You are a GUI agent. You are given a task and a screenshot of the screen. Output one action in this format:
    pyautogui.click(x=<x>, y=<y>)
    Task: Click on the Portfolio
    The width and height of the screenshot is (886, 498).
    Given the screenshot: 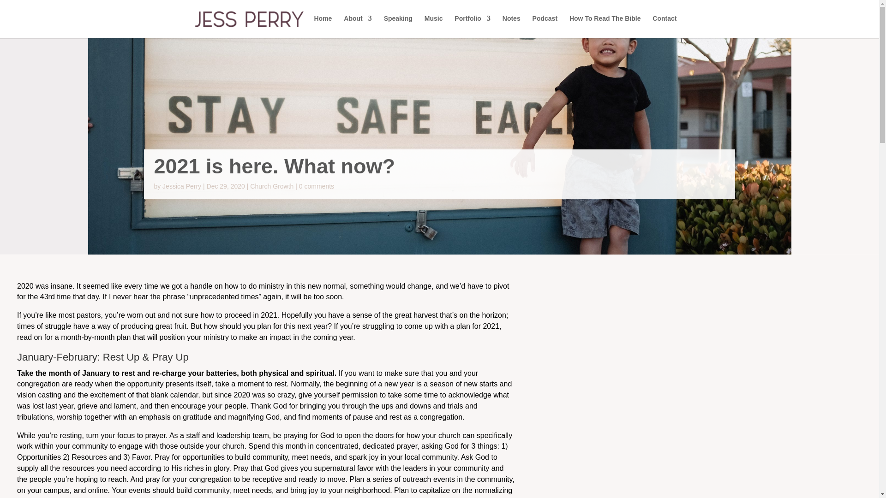 What is the action you would take?
    pyautogui.click(x=473, y=26)
    